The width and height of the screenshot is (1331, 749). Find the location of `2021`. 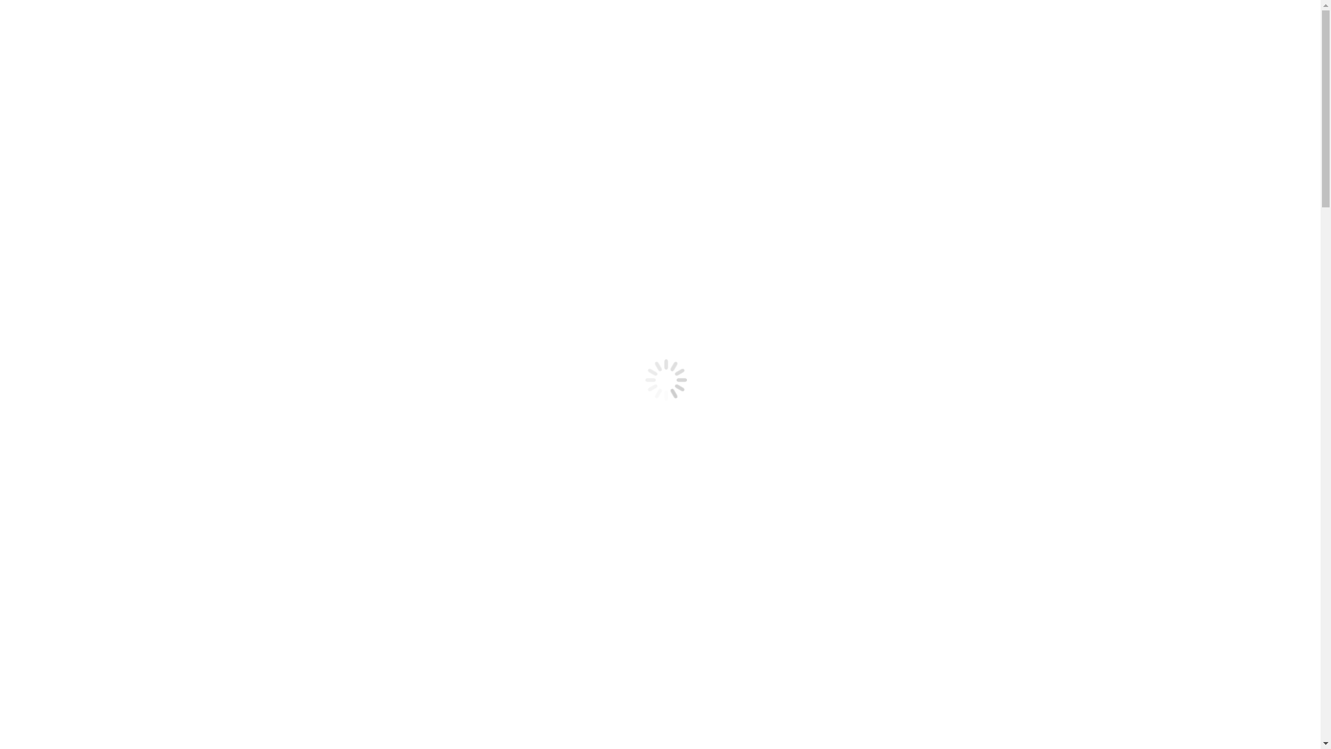

2021 is located at coordinates (44, 603).